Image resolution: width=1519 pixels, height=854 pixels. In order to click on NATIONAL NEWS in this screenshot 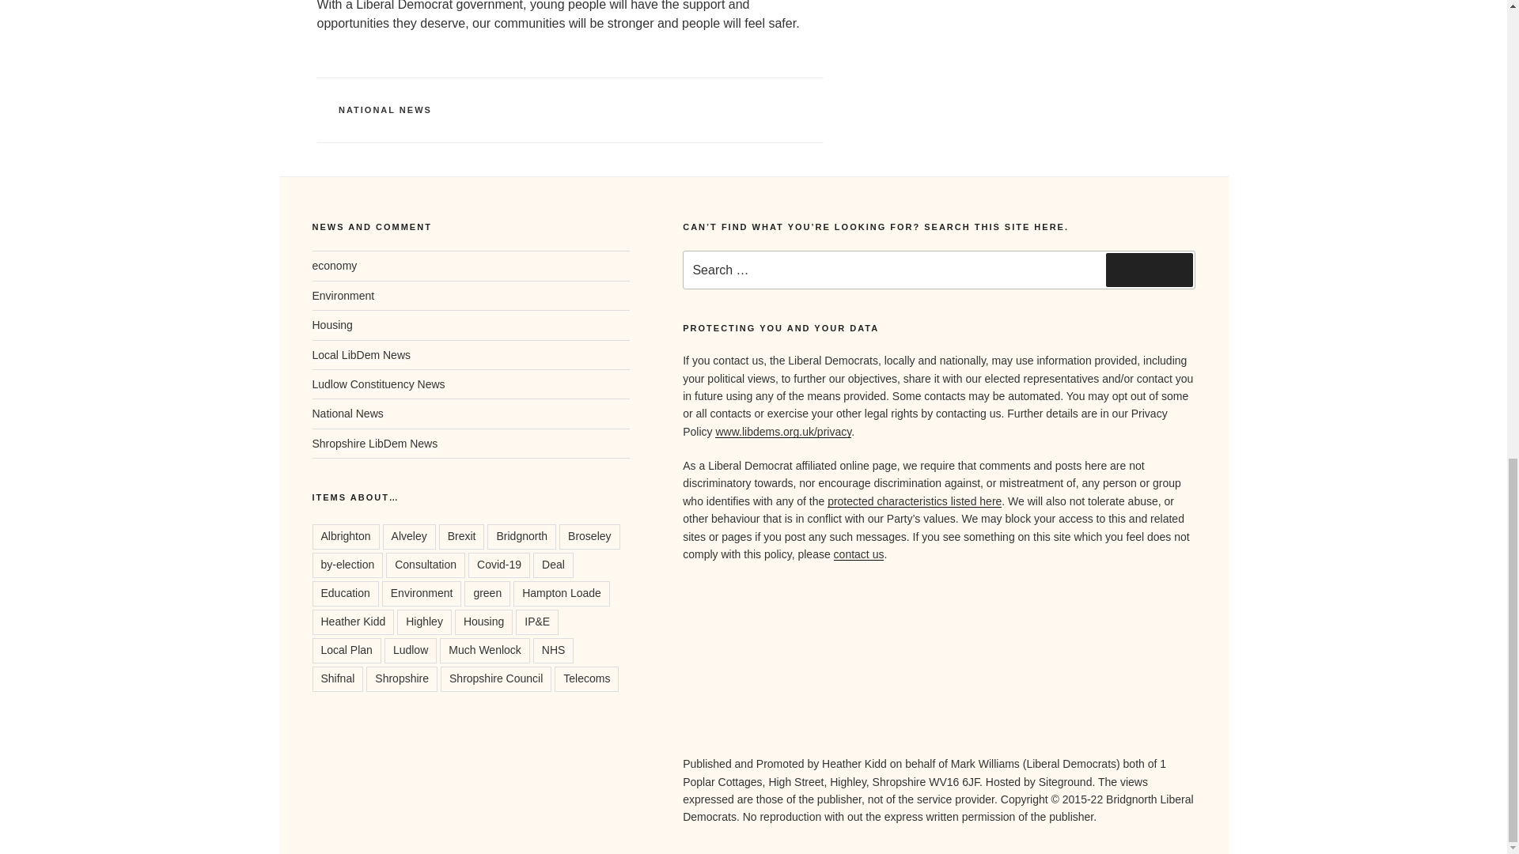, I will do `click(384, 109)`.